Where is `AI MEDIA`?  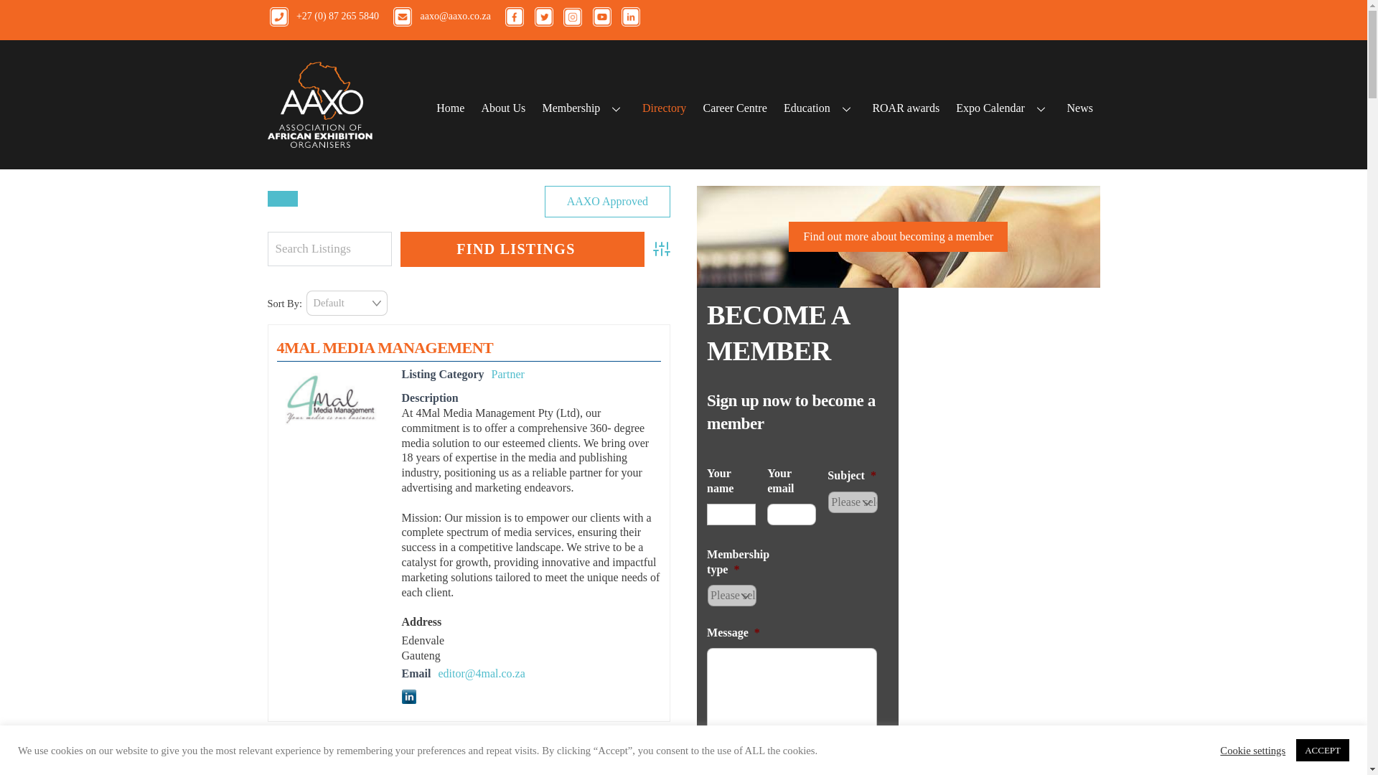 AI MEDIA is located at coordinates (313, 762).